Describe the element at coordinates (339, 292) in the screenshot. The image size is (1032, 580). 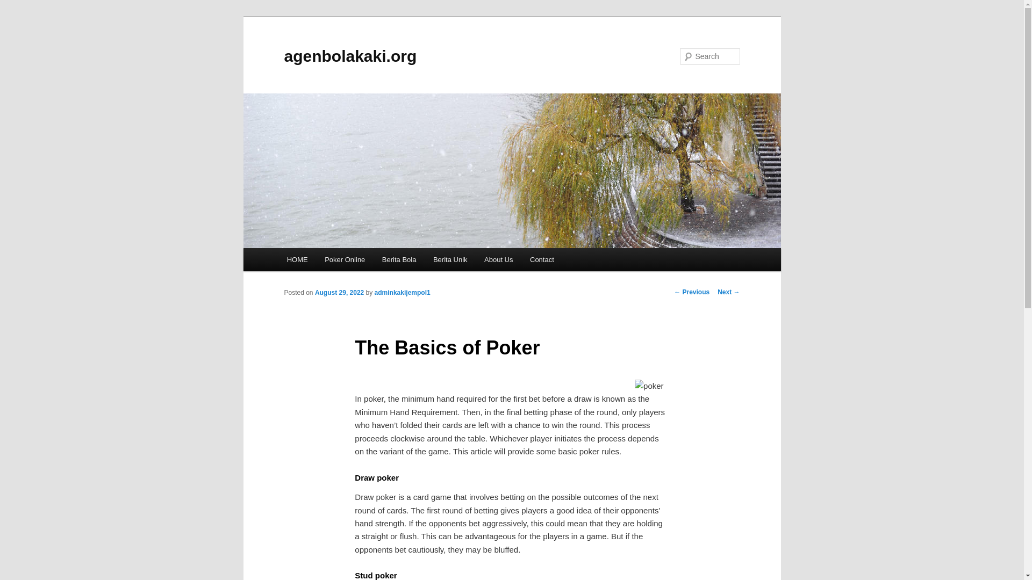
I see `1:33 pm` at that location.